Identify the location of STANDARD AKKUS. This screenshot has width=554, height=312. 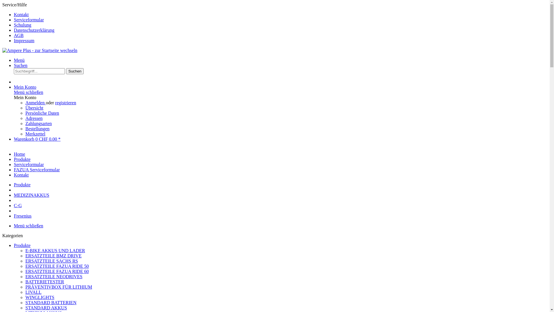
(46, 308).